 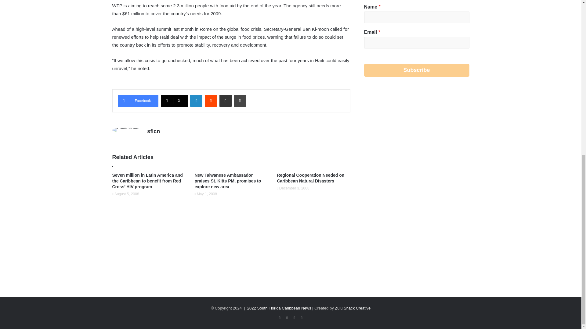 I want to click on Print, so click(x=240, y=101).